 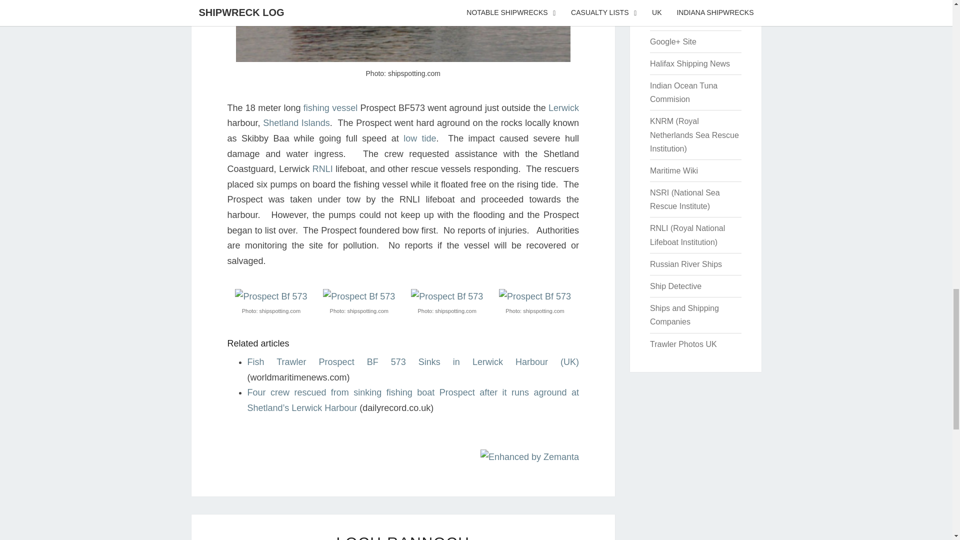 What do you see at coordinates (419, 138) in the screenshot?
I see `Tide` at bounding box center [419, 138].